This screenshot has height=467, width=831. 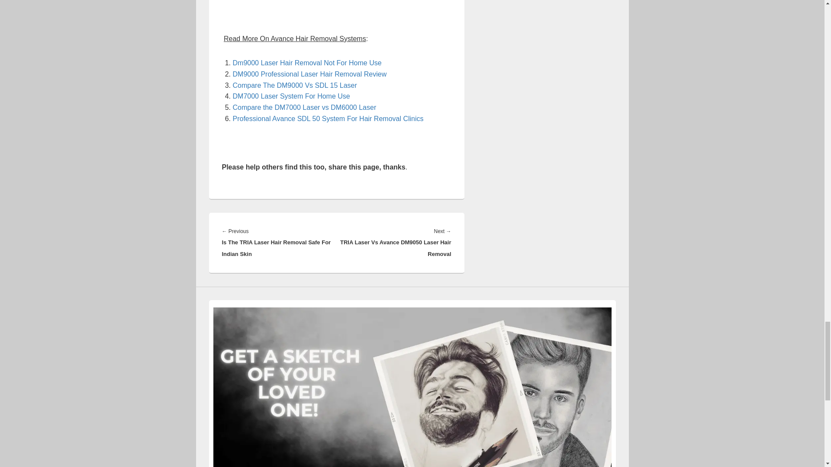 What do you see at coordinates (291, 96) in the screenshot?
I see `DM7000 Personal Laser Hair Removal System Review` at bounding box center [291, 96].